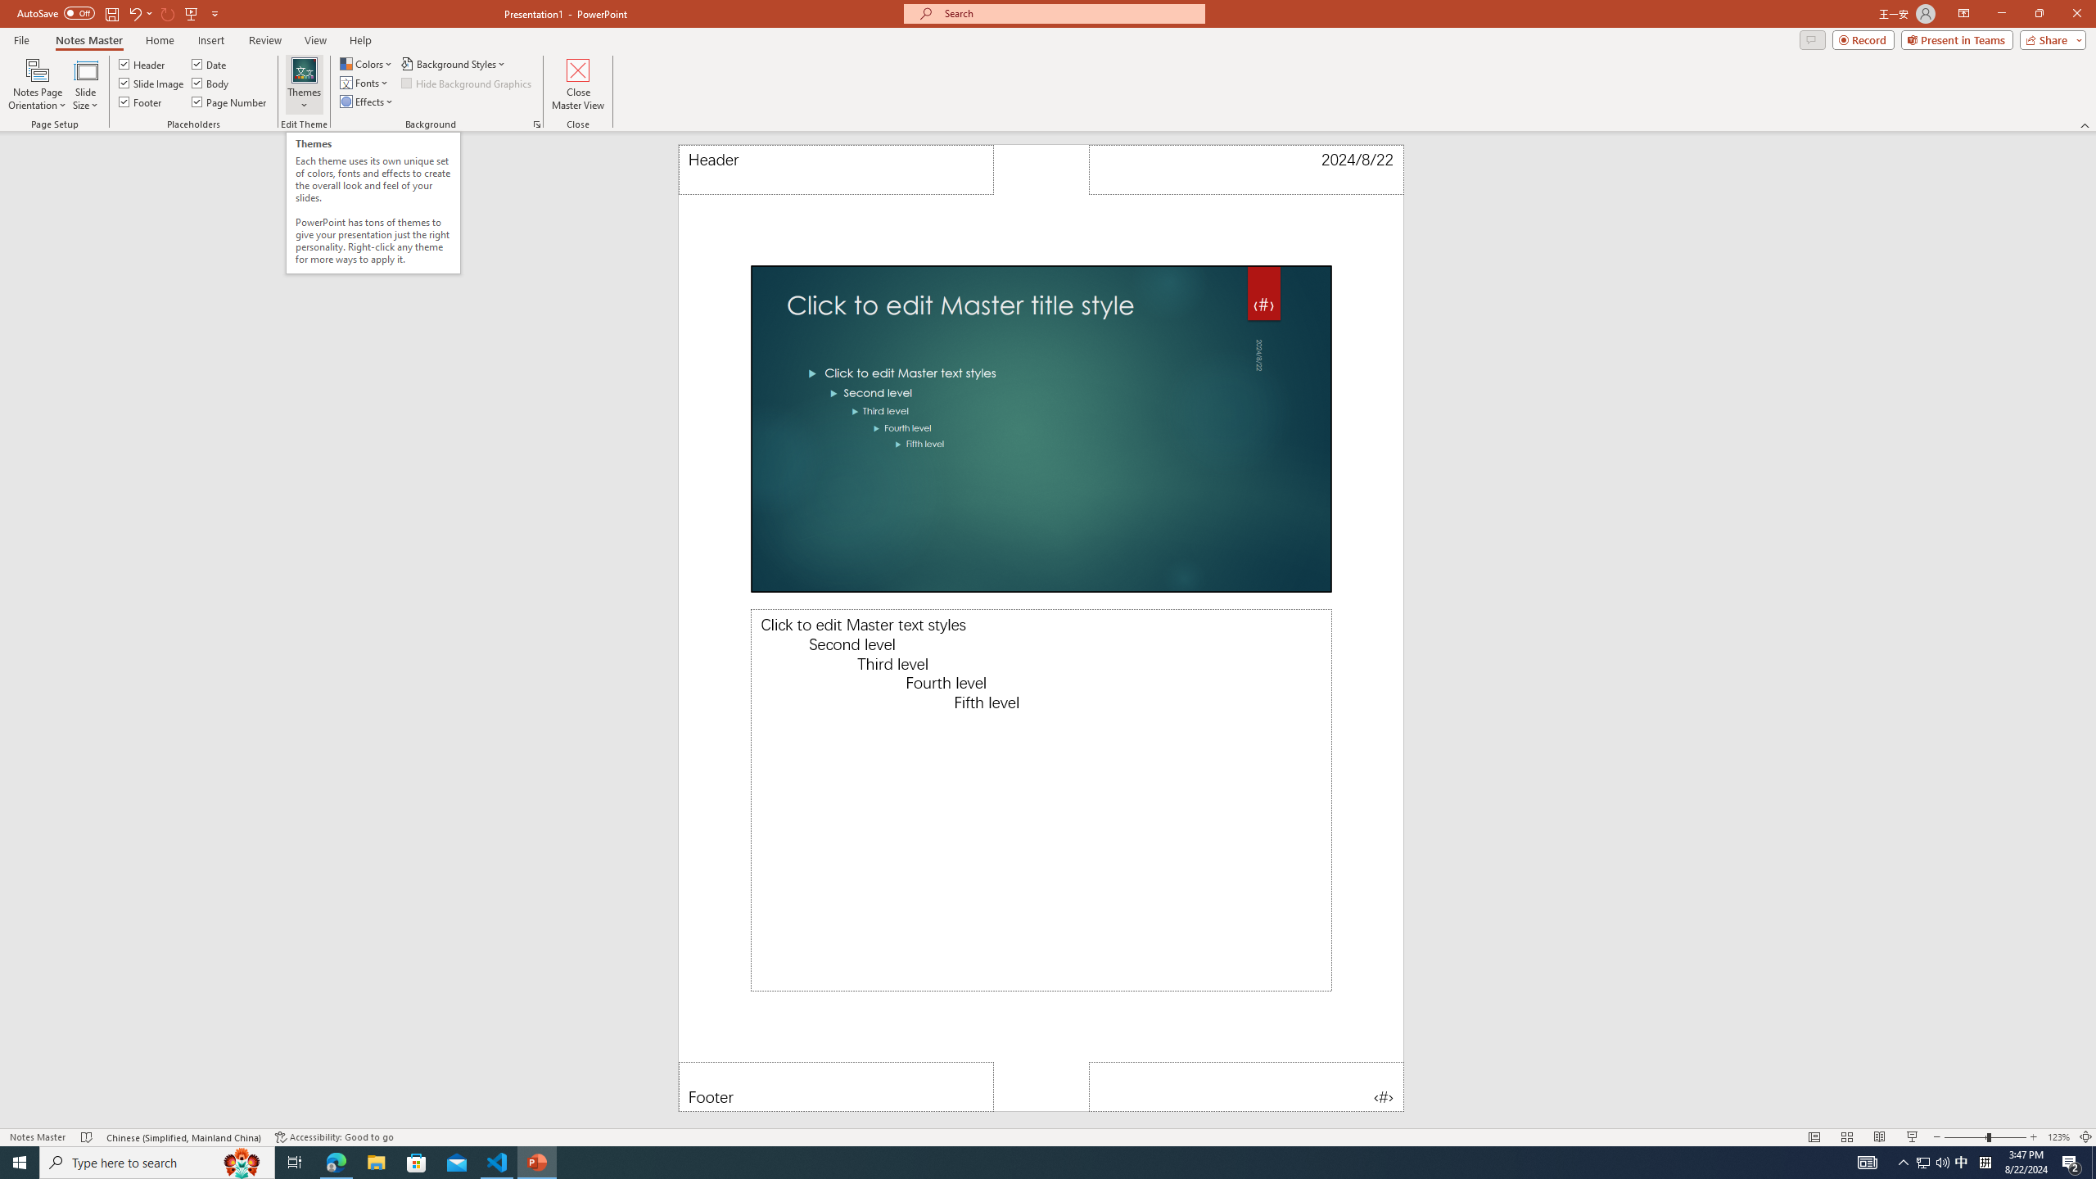  I want to click on Slide Image, so click(151, 82).